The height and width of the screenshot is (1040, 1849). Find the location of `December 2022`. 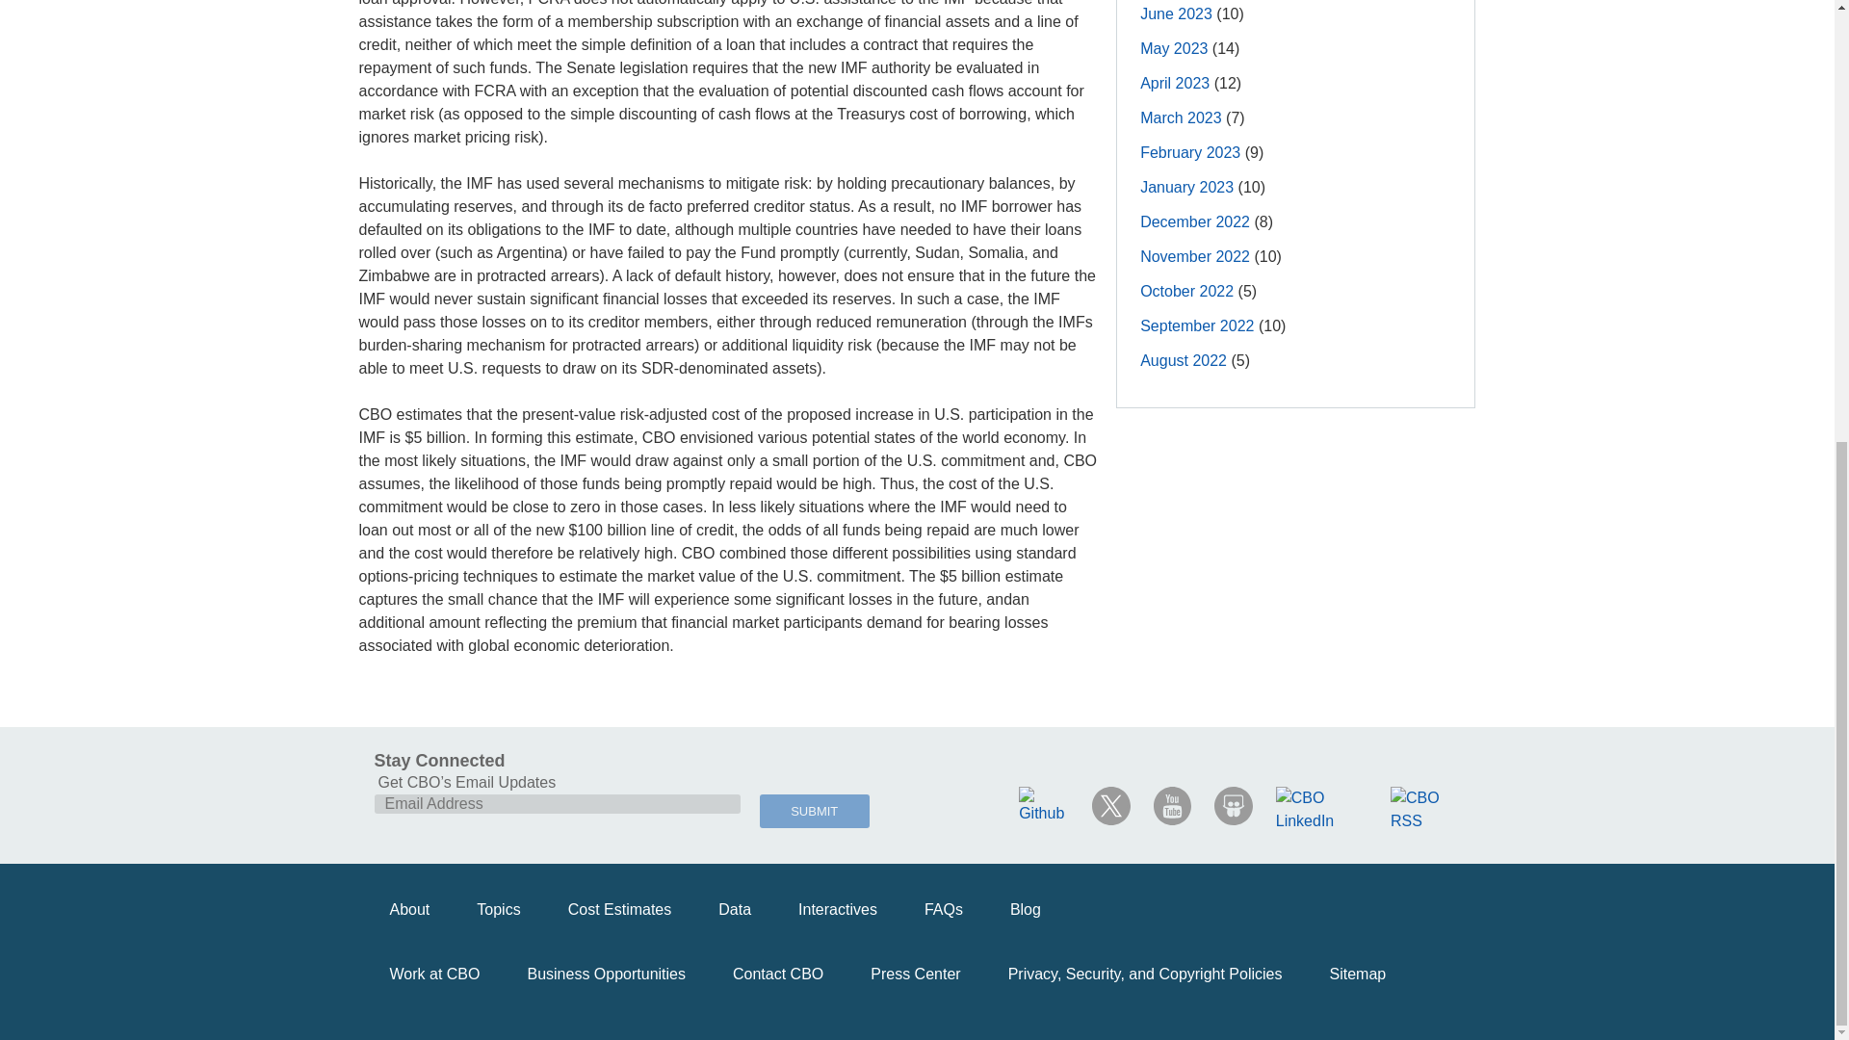

December 2022 is located at coordinates (1194, 221).